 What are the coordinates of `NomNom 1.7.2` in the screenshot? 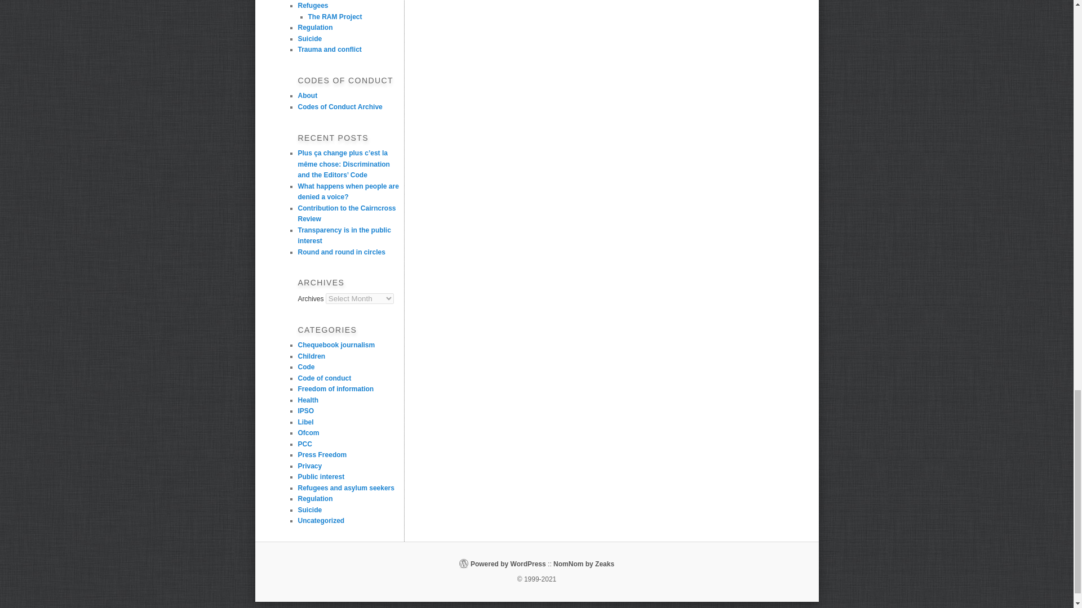 It's located at (584, 564).